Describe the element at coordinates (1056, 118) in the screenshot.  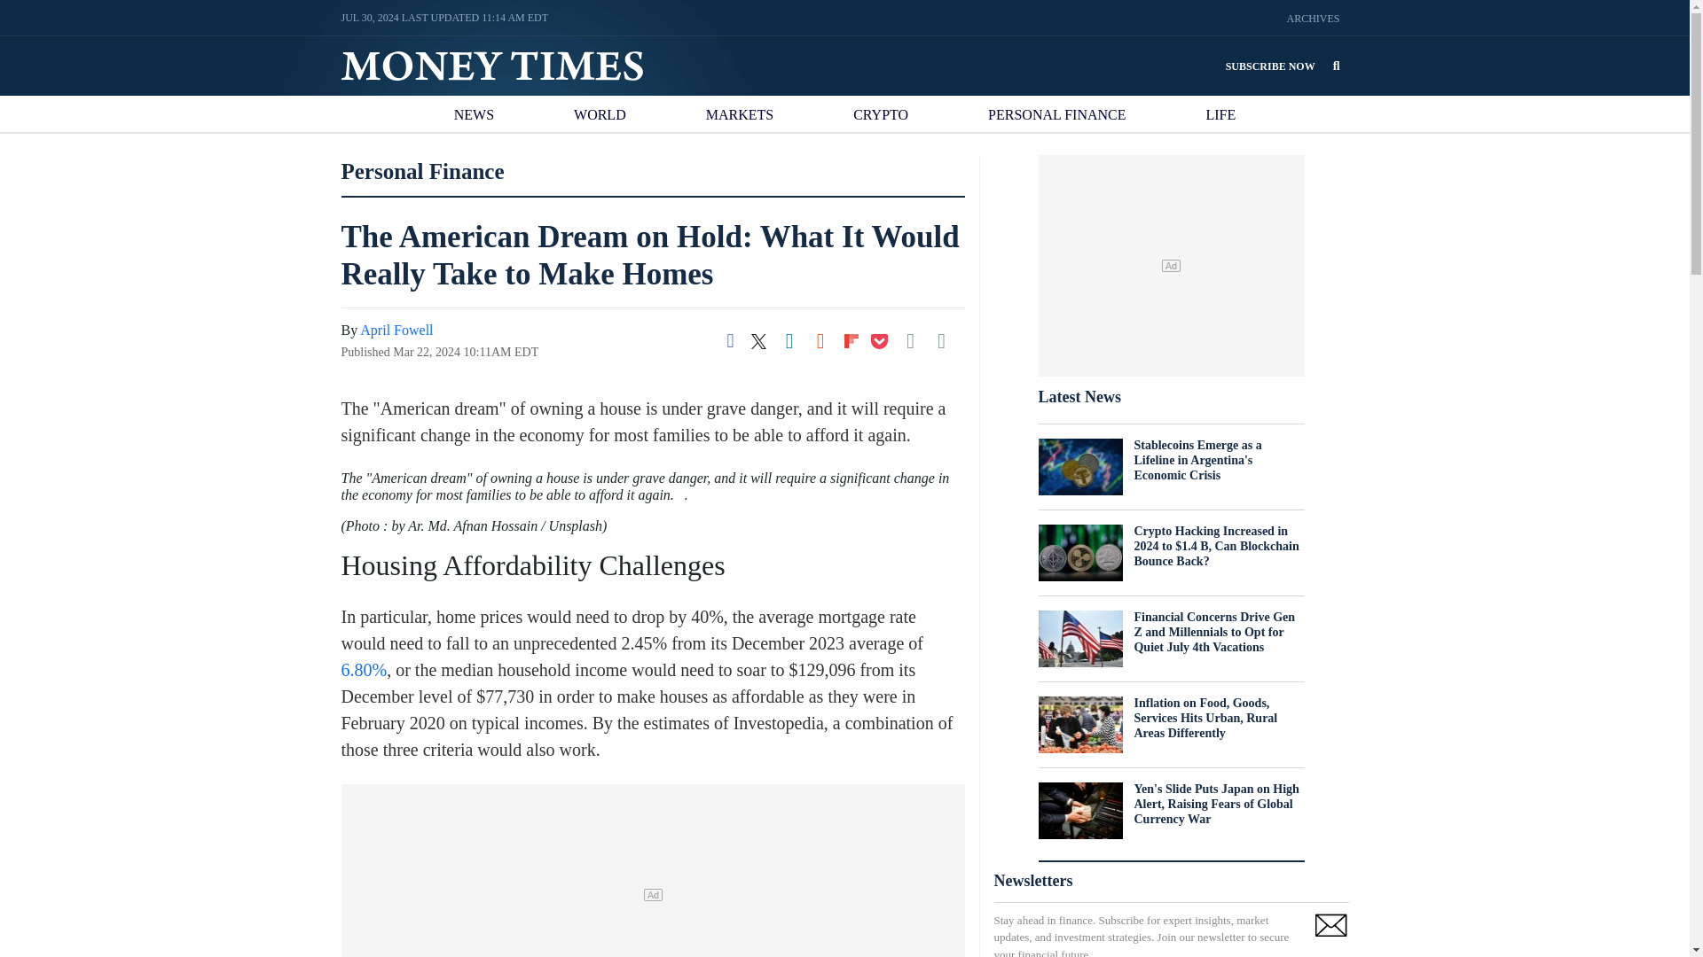
I see `PERSONAL FINANCE` at that location.